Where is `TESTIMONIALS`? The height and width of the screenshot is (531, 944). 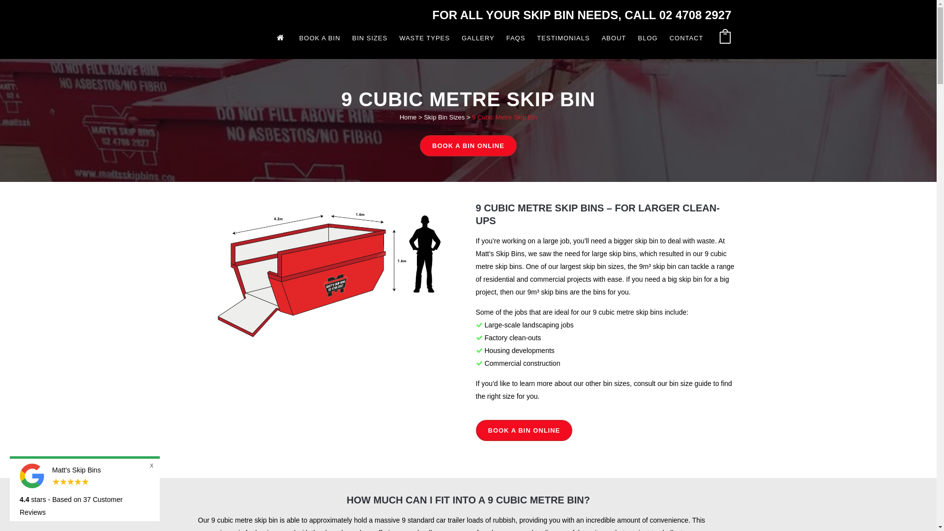
TESTIMONIALS is located at coordinates (563, 38).